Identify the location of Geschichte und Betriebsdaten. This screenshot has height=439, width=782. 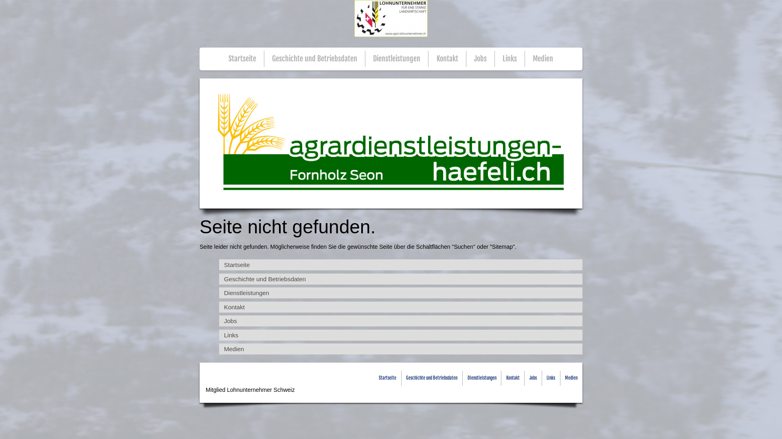
(401, 279).